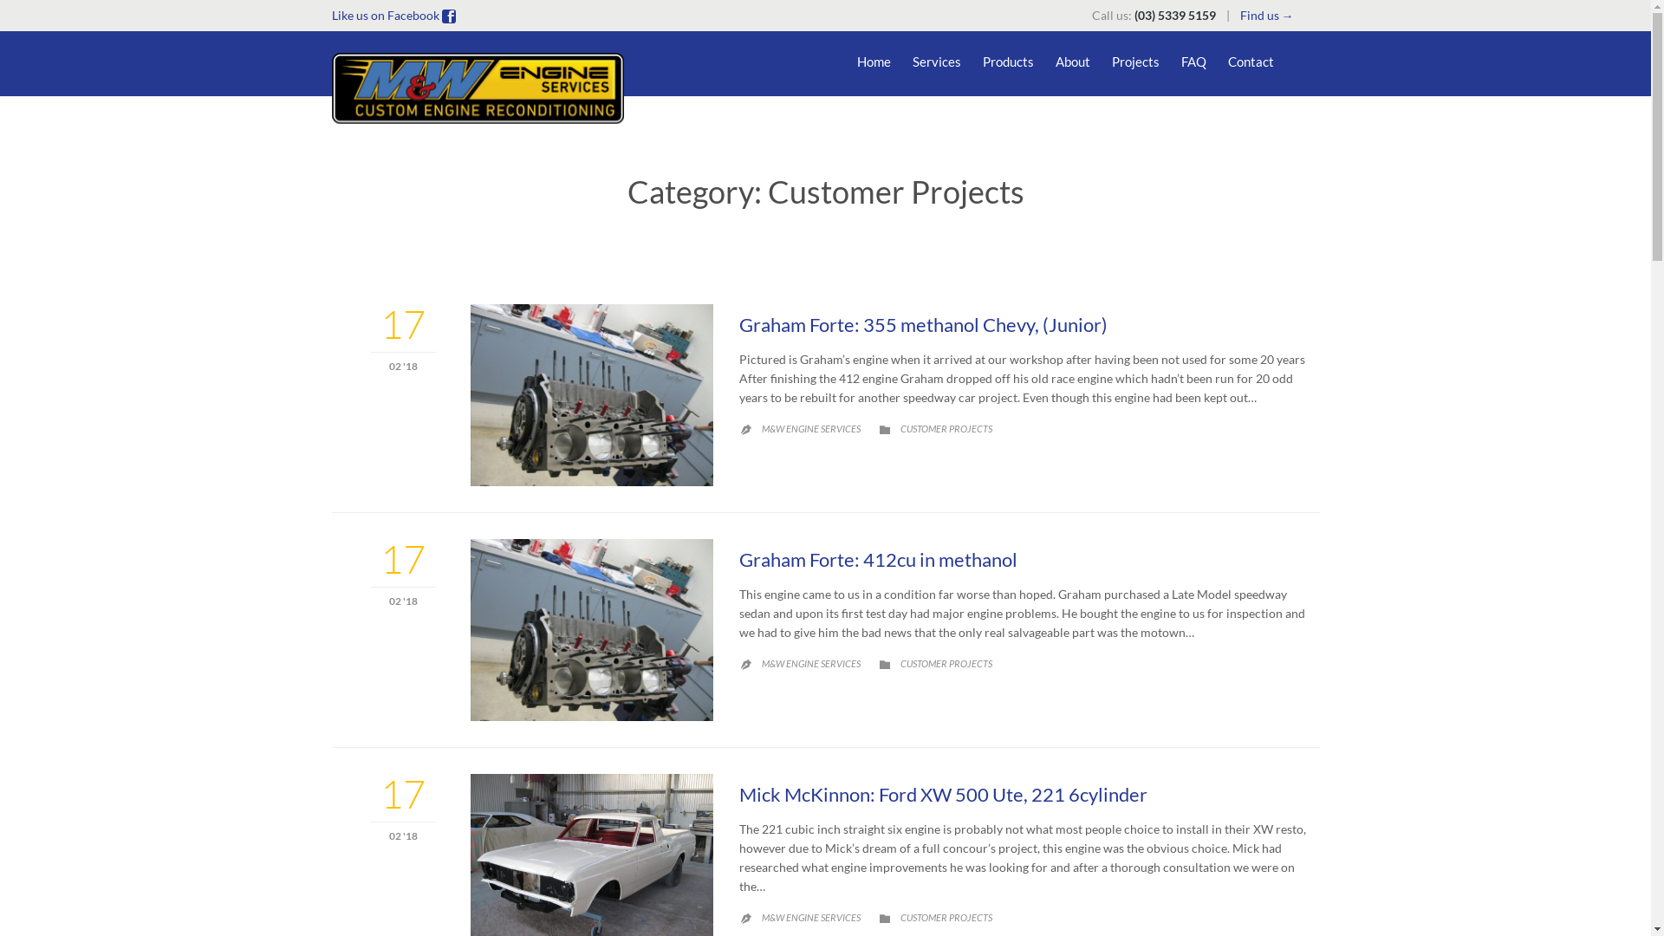 This screenshot has width=1664, height=936. I want to click on Projects, so click(1135, 64).